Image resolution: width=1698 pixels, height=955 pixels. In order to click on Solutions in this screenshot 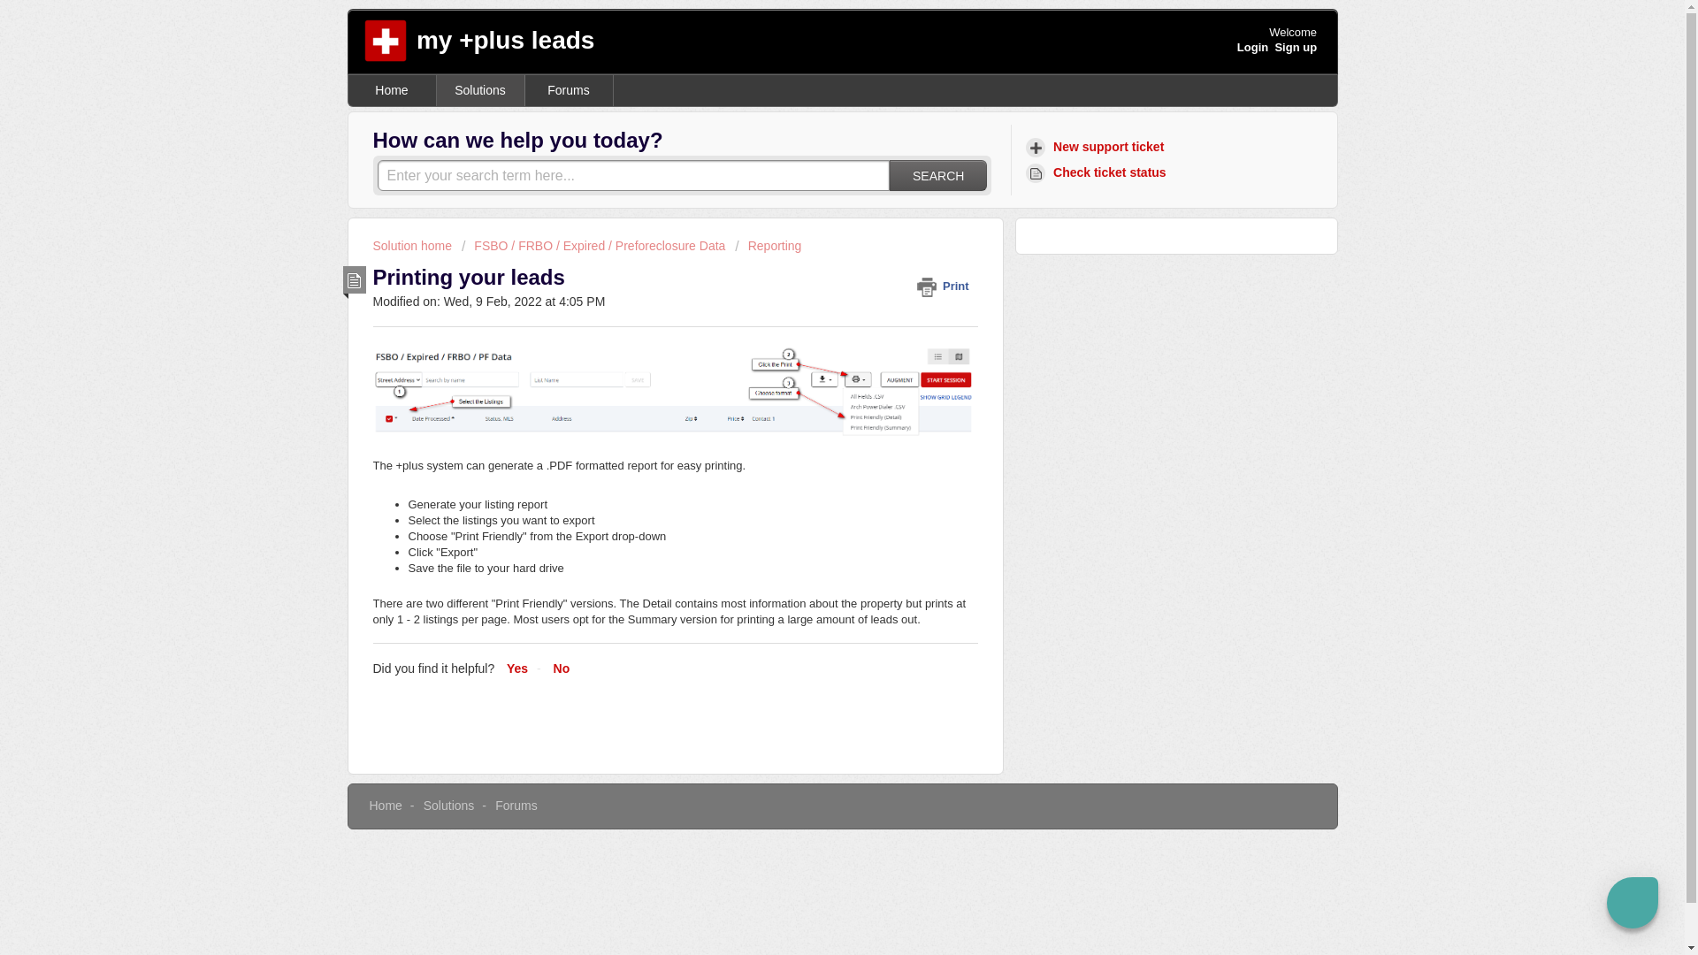, I will do `click(480, 90)`.